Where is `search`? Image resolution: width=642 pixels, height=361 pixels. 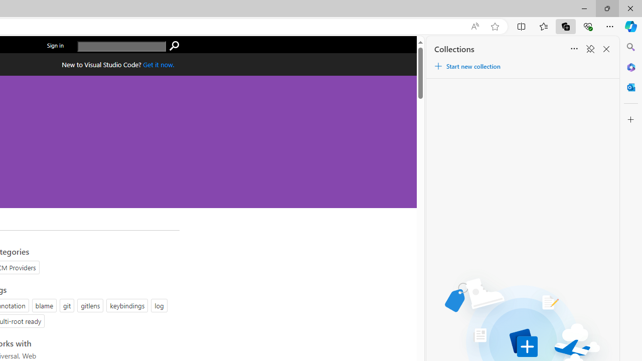
search is located at coordinates (121, 46).